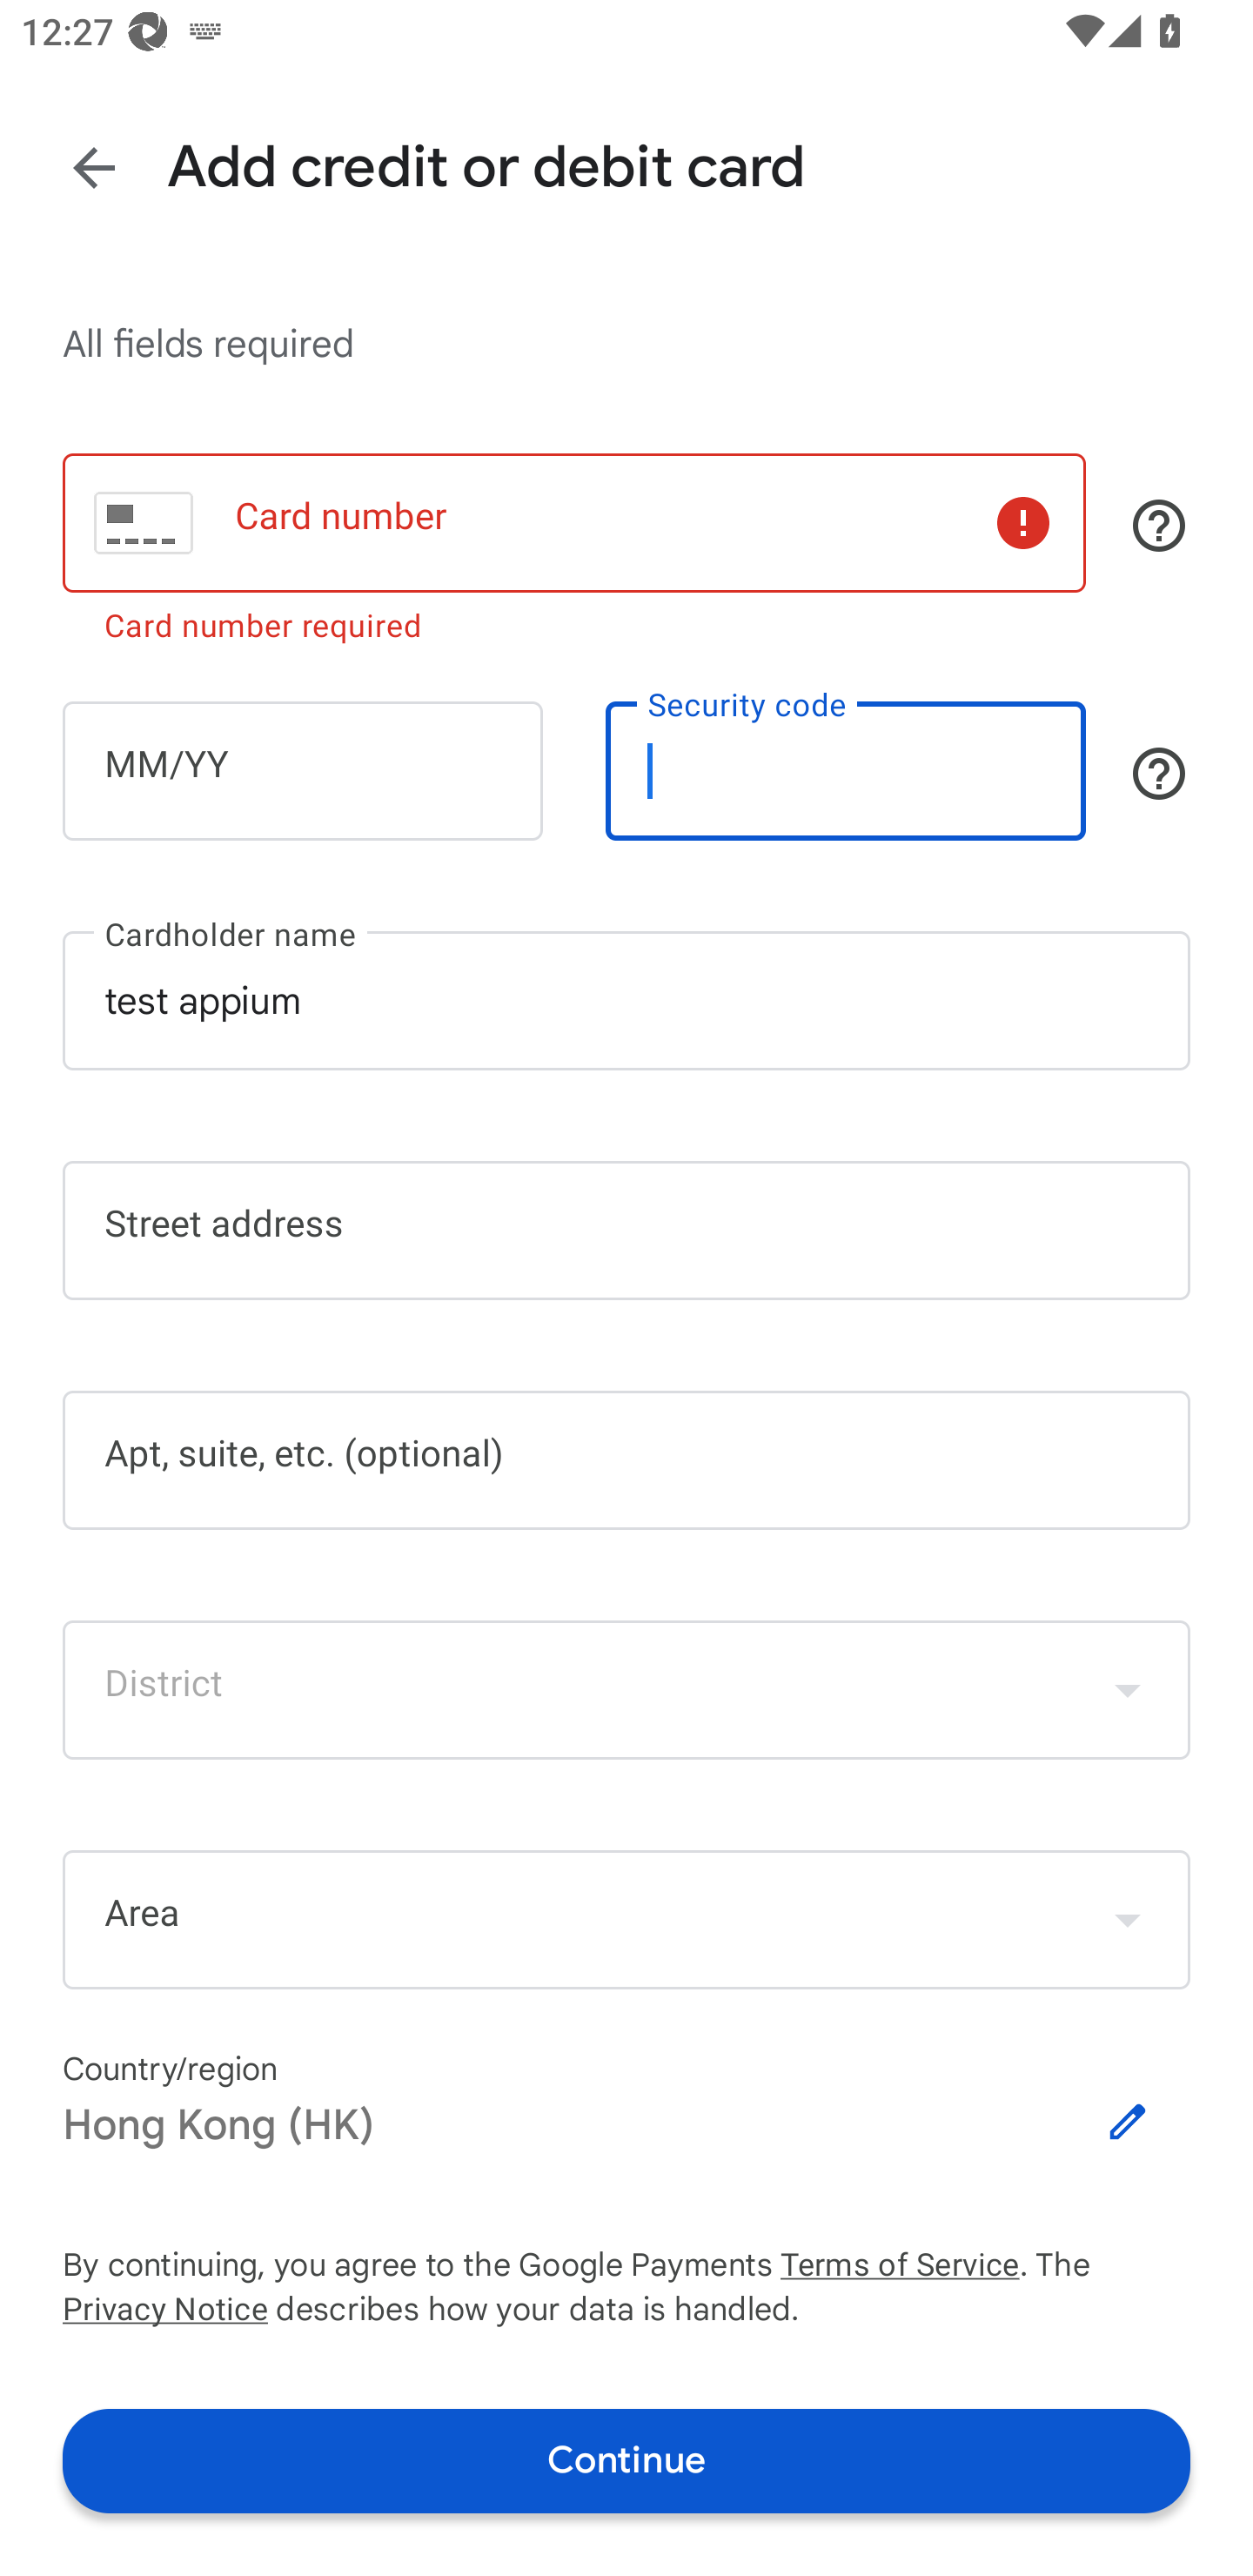  What do you see at coordinates (574, 522) in the screenshot?
I see `Card number` at bounding box center [574, 522].